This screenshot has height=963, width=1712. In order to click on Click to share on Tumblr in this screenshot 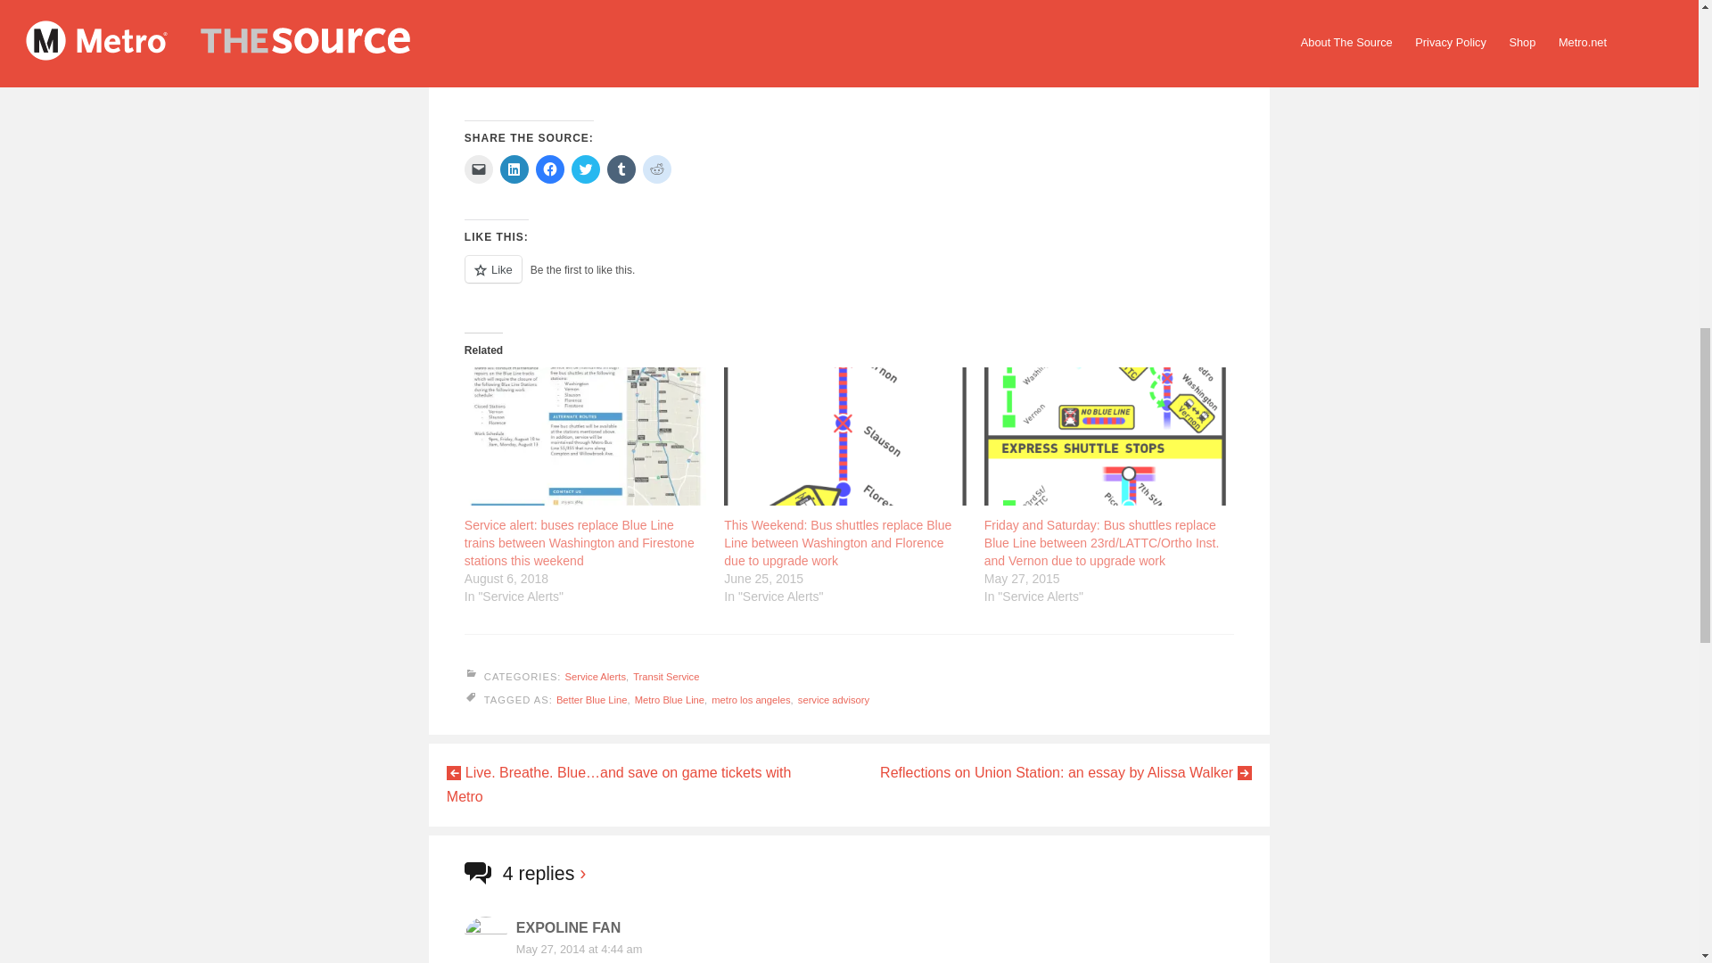, I will do `click(621, 169)`.